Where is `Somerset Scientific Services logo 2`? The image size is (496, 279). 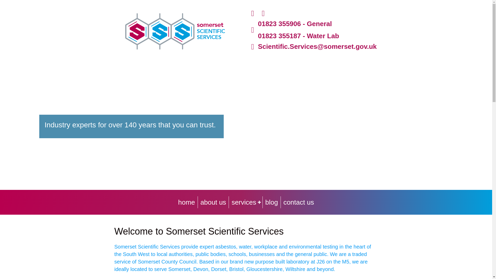 Somerset Scientific Services logo 2 is located at coordinates (175, 31).